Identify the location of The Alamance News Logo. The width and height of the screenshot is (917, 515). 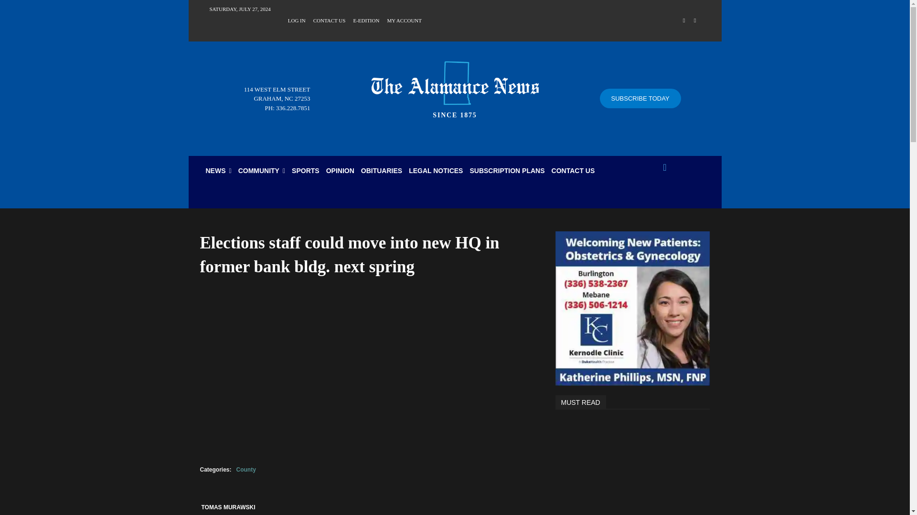
(455, 83).